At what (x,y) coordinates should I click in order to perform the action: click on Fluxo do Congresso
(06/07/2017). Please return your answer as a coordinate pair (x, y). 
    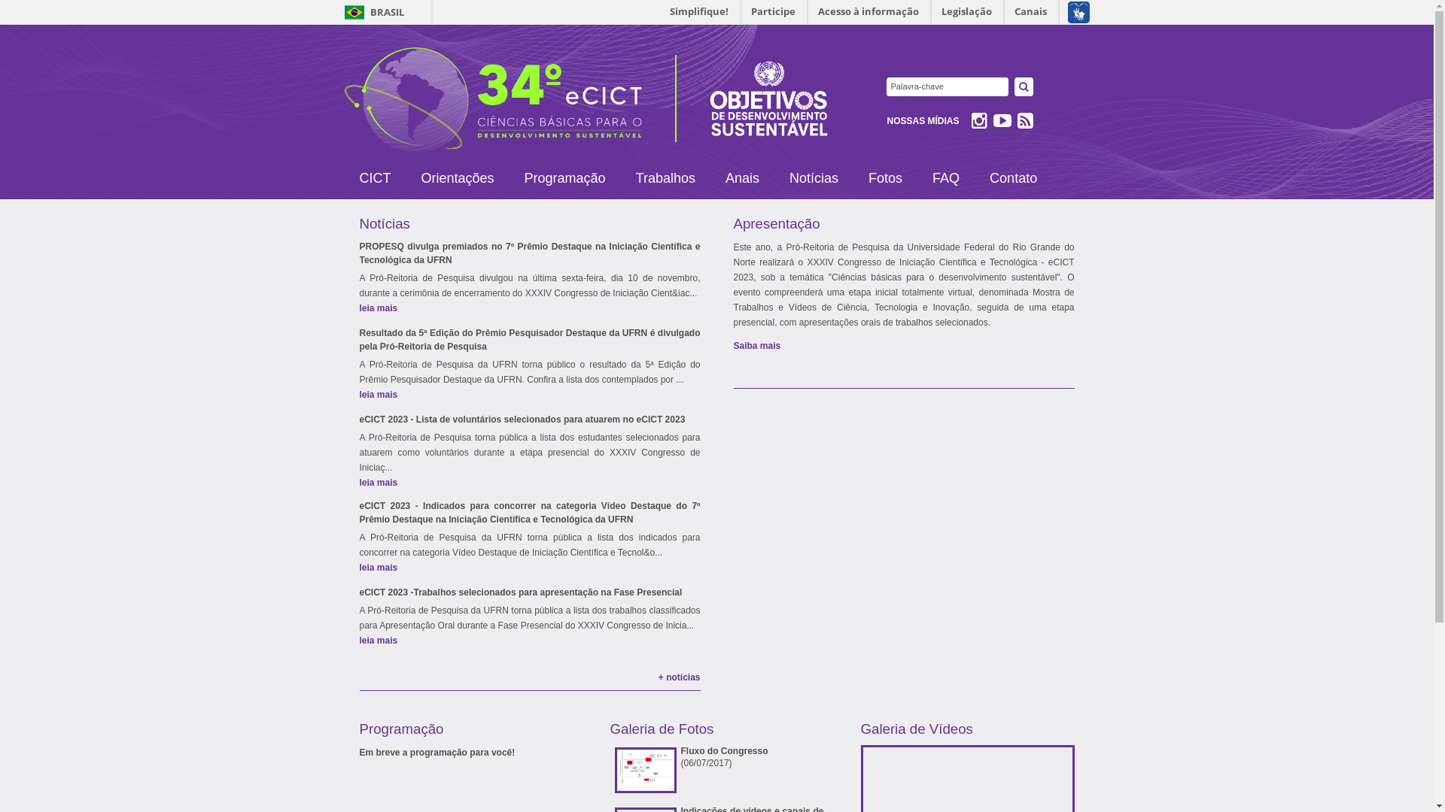
    Looking at the image, I should click on (716, 770).